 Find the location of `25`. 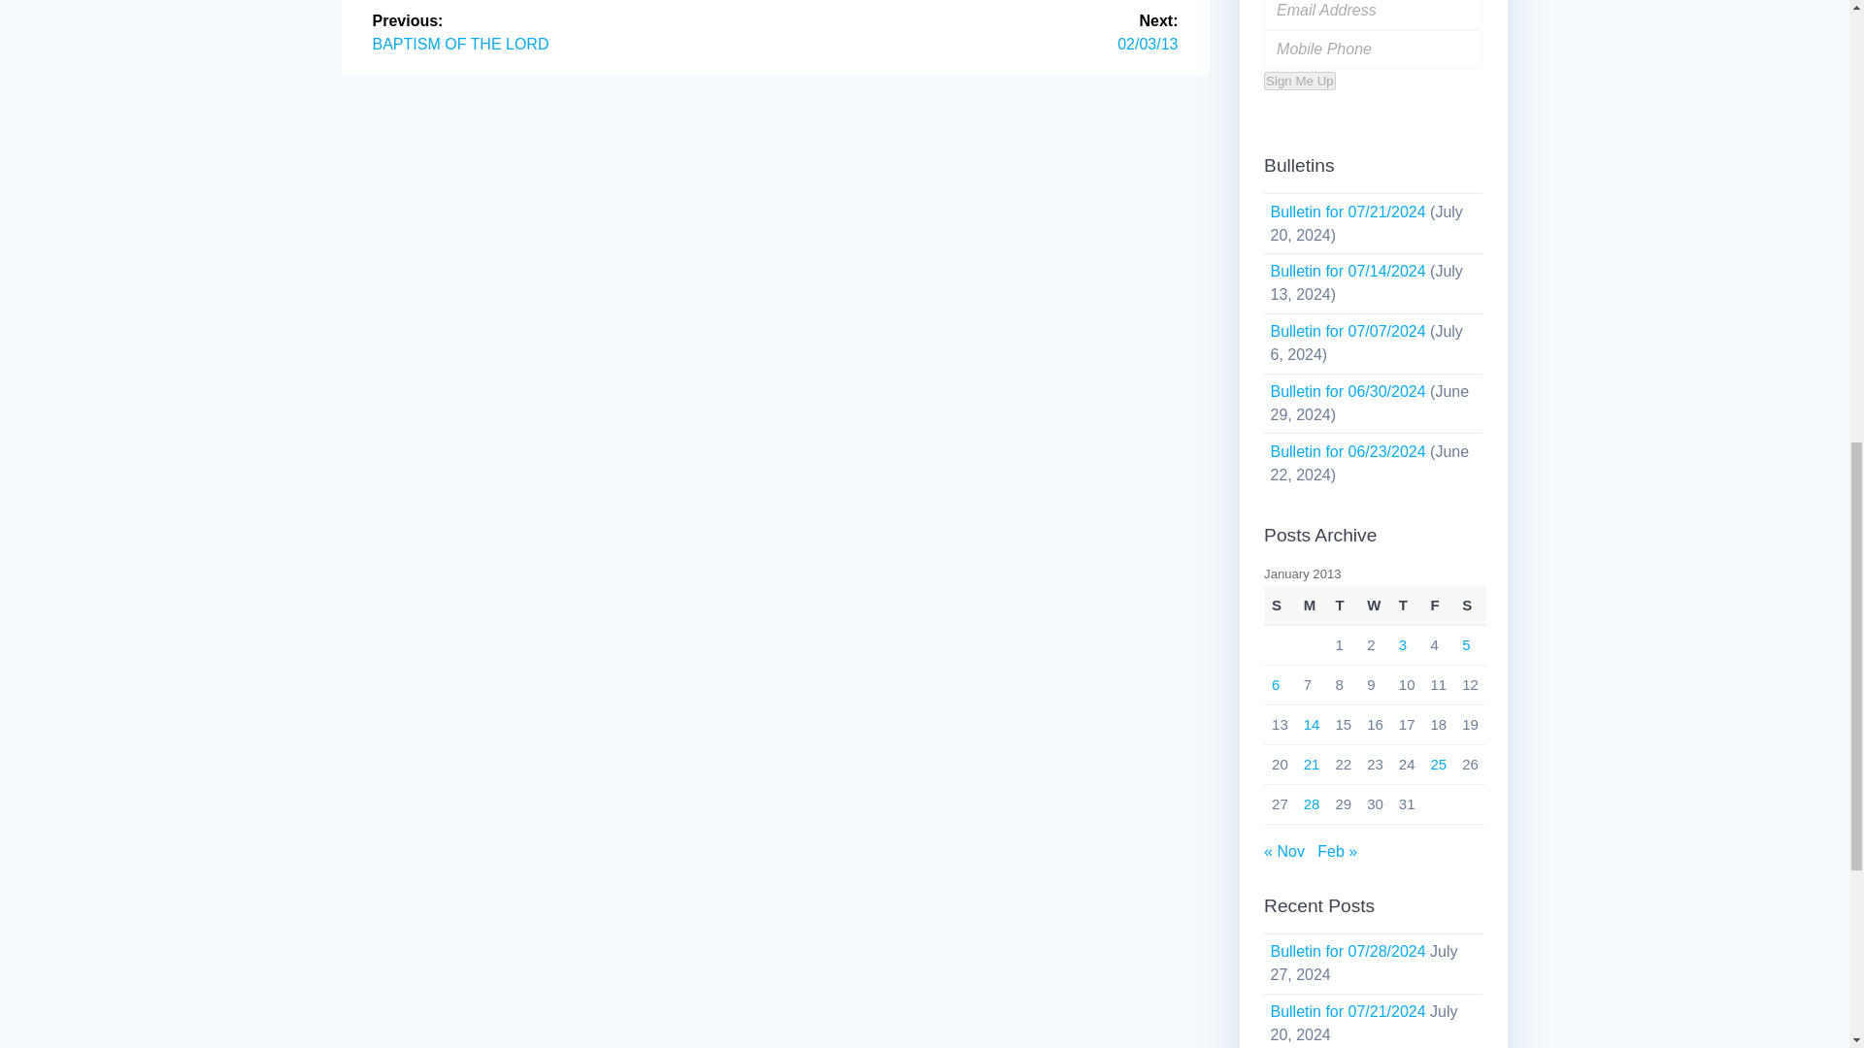

25 is located at coordinates (1439, 763).